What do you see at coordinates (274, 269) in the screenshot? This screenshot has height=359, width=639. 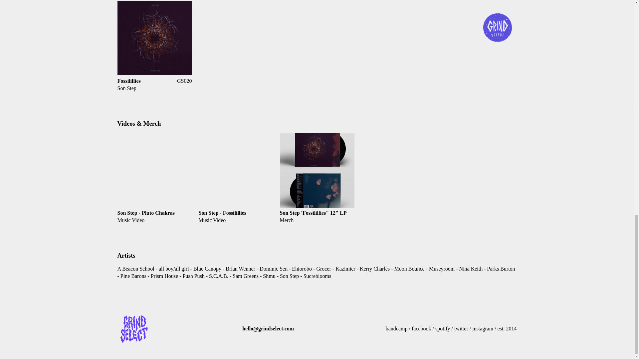 I see `Dominic Sen` at bounding box center [274, 269].